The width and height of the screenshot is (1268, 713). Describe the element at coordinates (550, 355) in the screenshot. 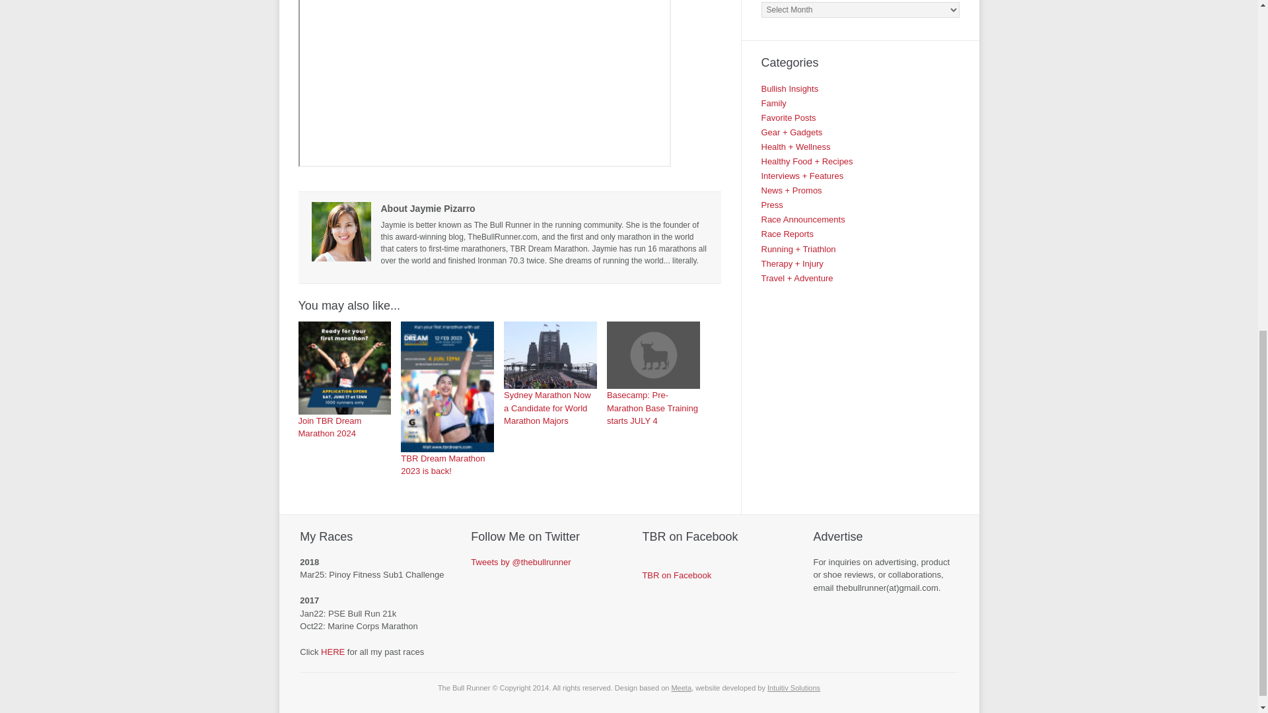

I see `Sydney Marathon Now a Candidate for World Marathon Majors` at that location.